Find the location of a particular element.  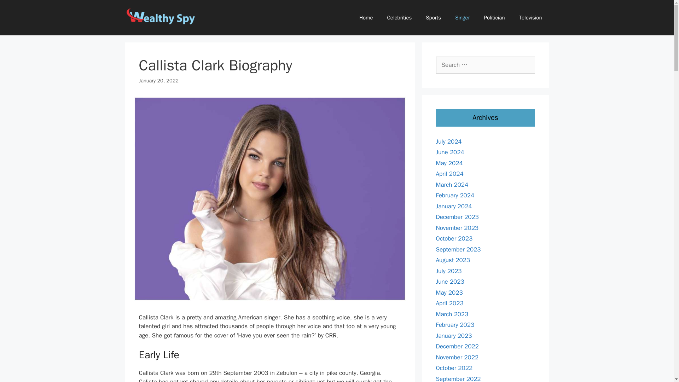

February 2024 is located at coordinates (455, 195).